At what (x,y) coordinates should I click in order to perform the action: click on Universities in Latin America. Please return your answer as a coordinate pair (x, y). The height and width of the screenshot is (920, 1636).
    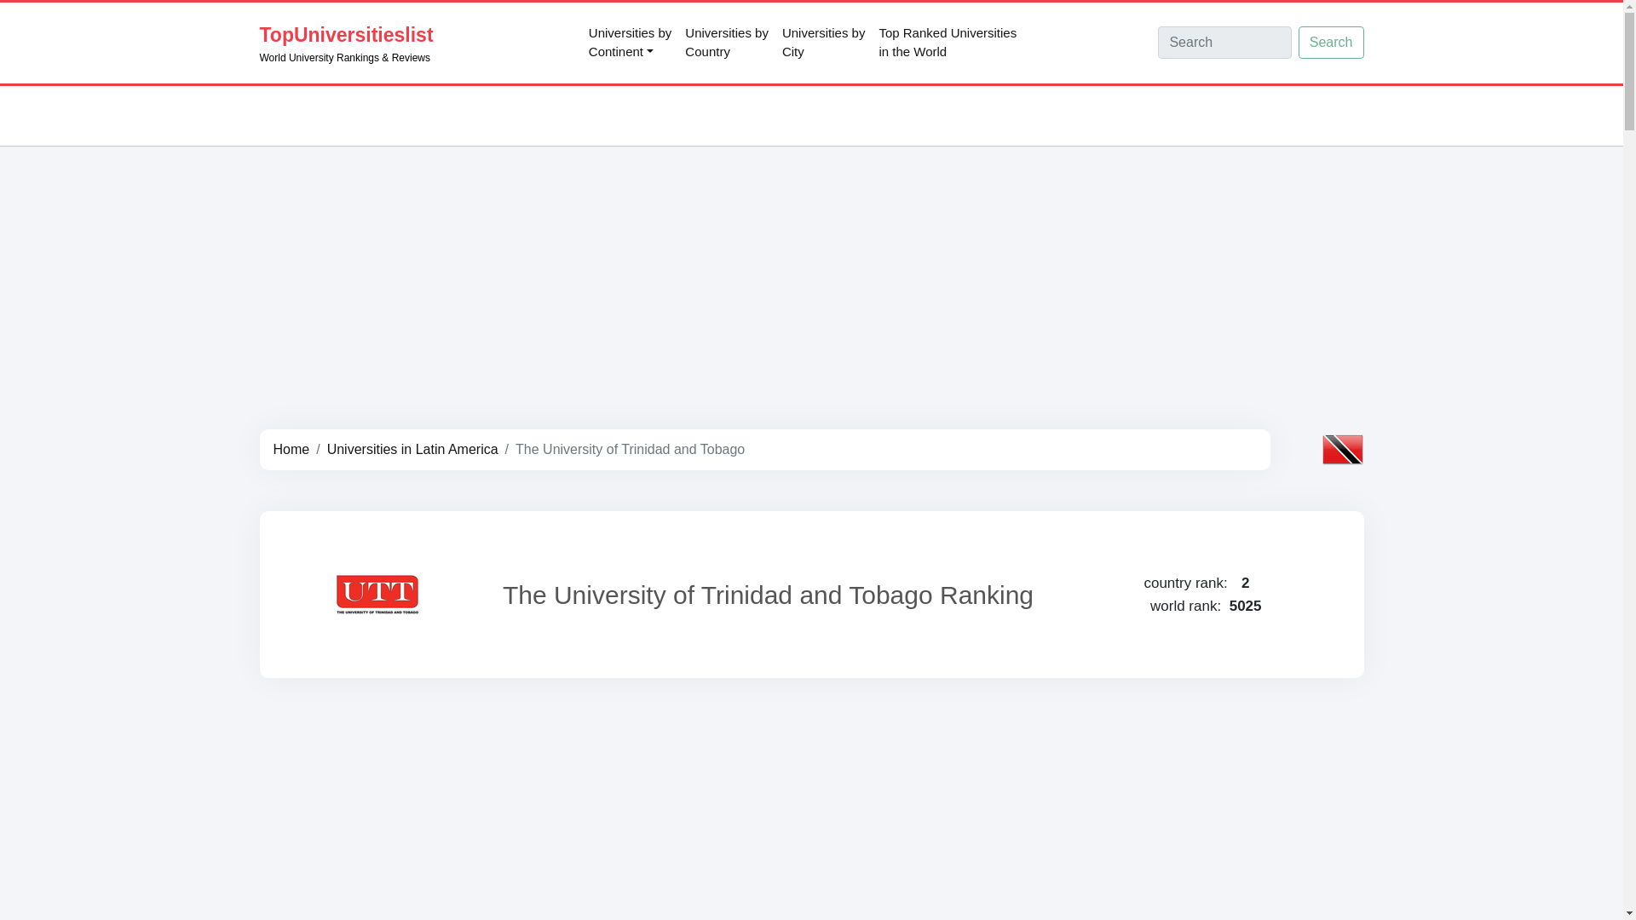
    Looking at the image, I should click on (631, 43).